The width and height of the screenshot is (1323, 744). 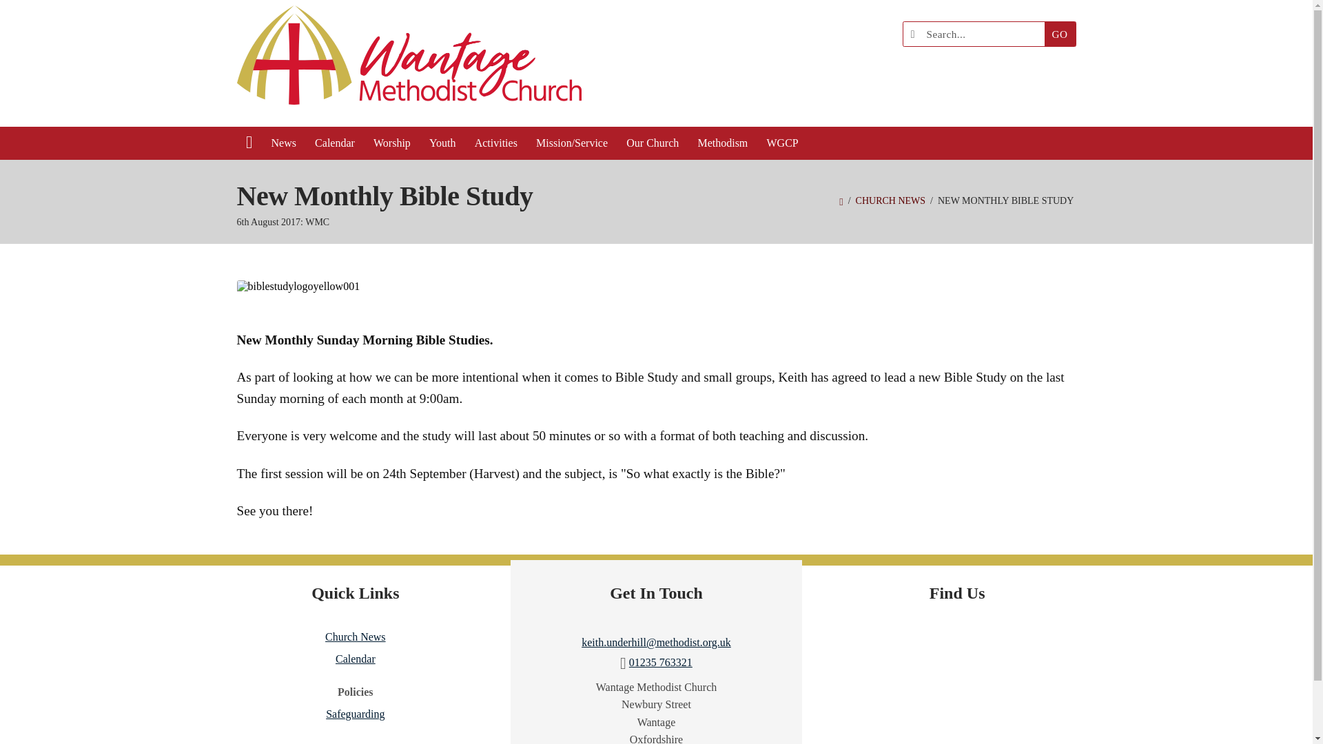 What do you see at coordinates (496, 143) in the screenshot?
I see `Activities` at bounding box center [496, 143].